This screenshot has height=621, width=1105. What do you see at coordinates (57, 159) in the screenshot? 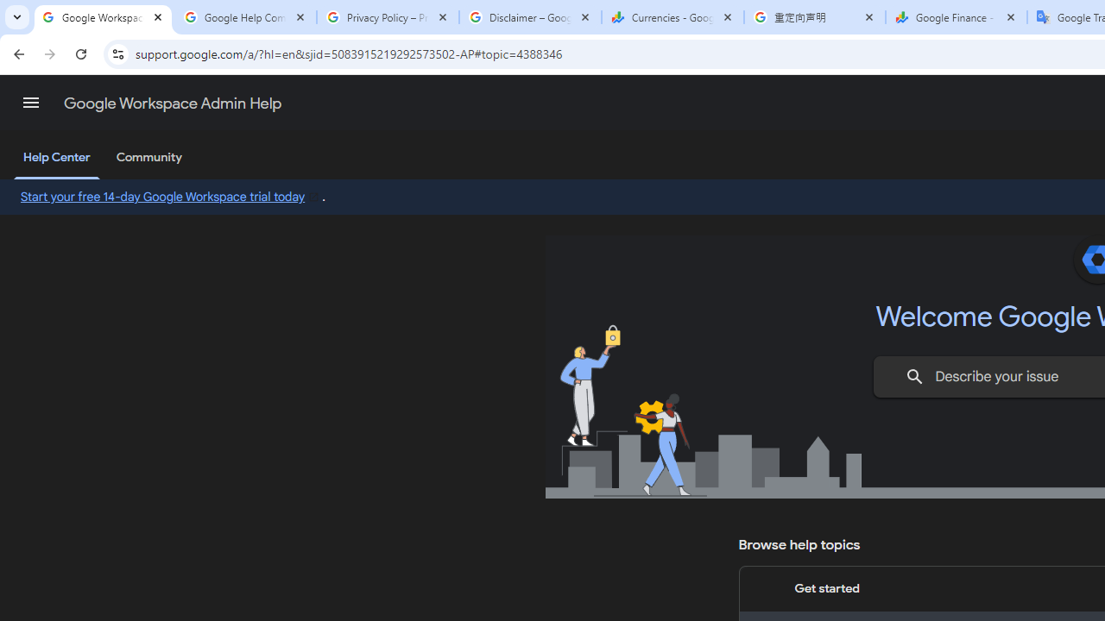
I see `Help Center` at bounding box center [57, 159].